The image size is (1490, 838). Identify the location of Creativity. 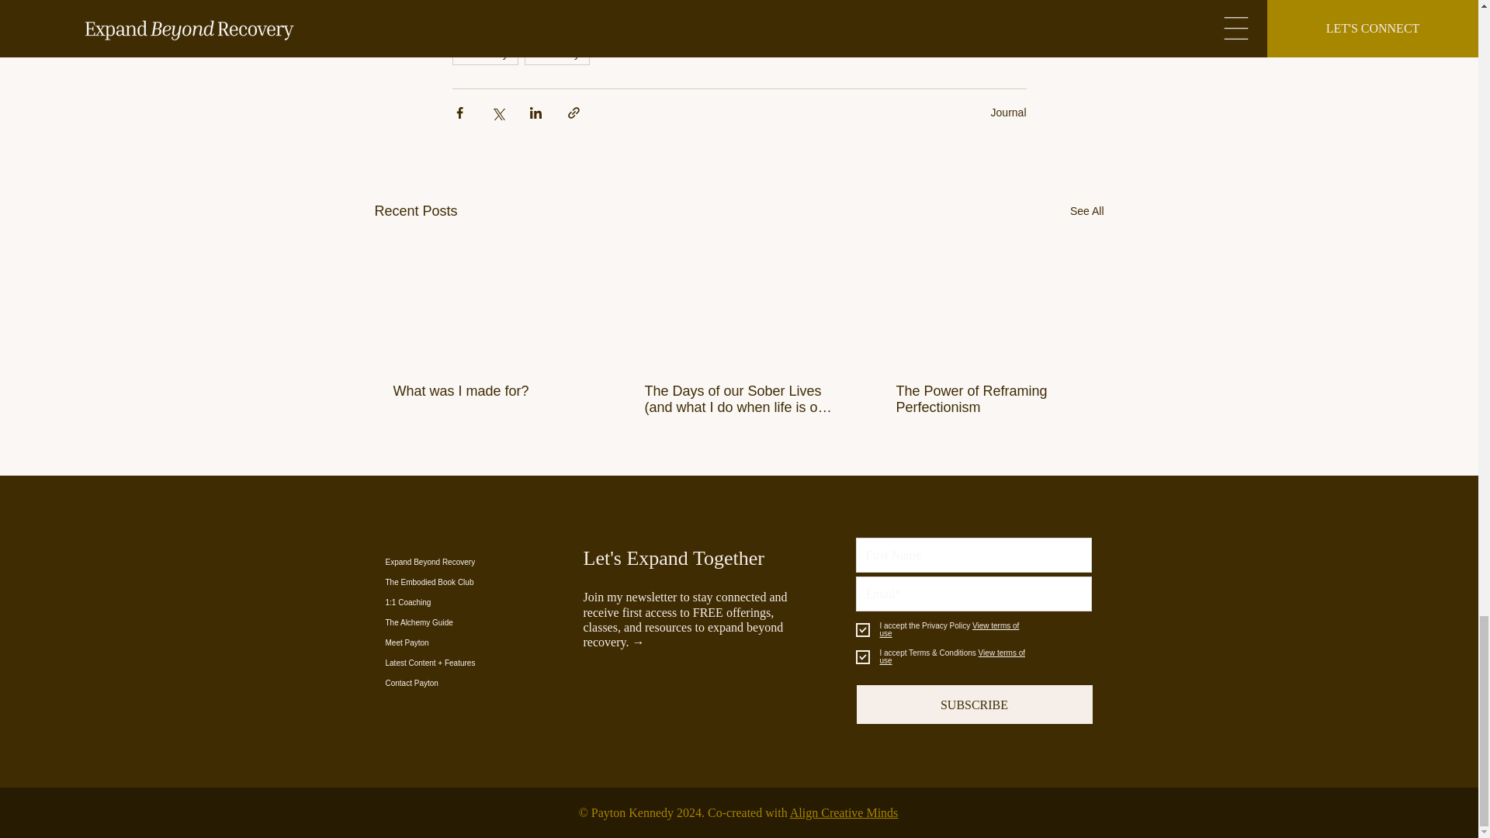
(557, 54).